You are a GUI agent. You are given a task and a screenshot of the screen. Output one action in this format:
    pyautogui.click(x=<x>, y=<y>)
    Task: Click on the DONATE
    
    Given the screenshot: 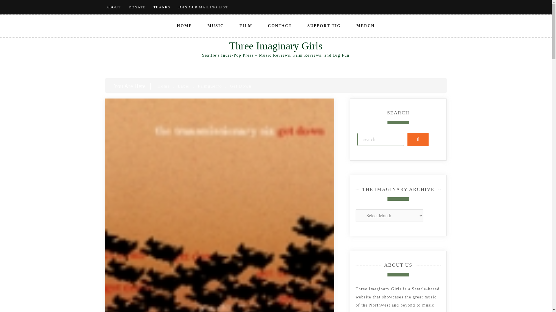 What is the action you would take?
    pyautogui.click(x=137, y=7)
    